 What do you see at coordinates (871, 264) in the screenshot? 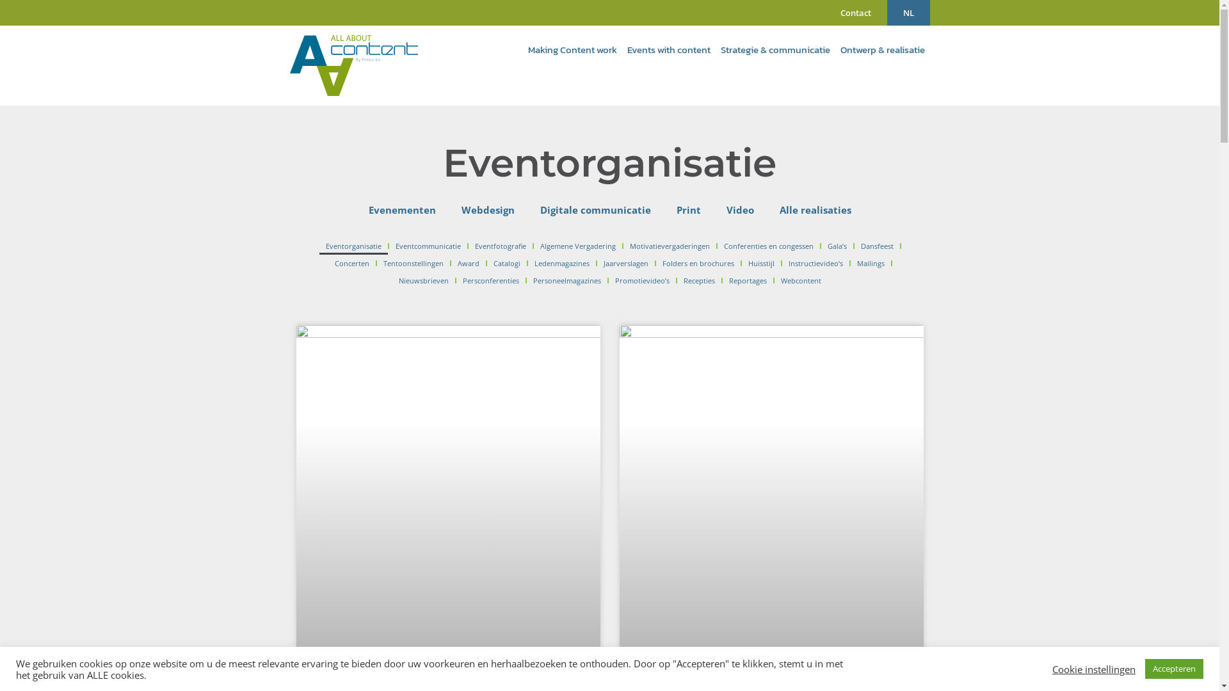
I see `Mailings` at bounding box center [871, 264].